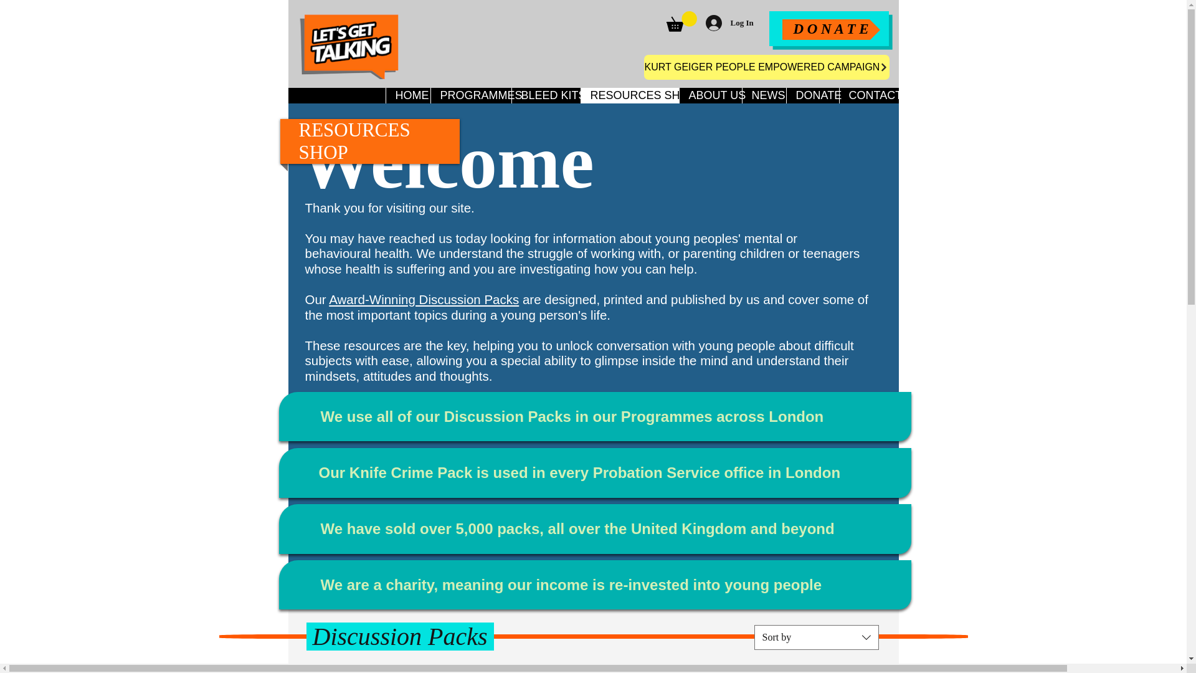 The width and height of the screenshot is (1196, 673). Describe the element at coordinates (710, 96) in the screenshot. I see `ABOUT US` at that location.